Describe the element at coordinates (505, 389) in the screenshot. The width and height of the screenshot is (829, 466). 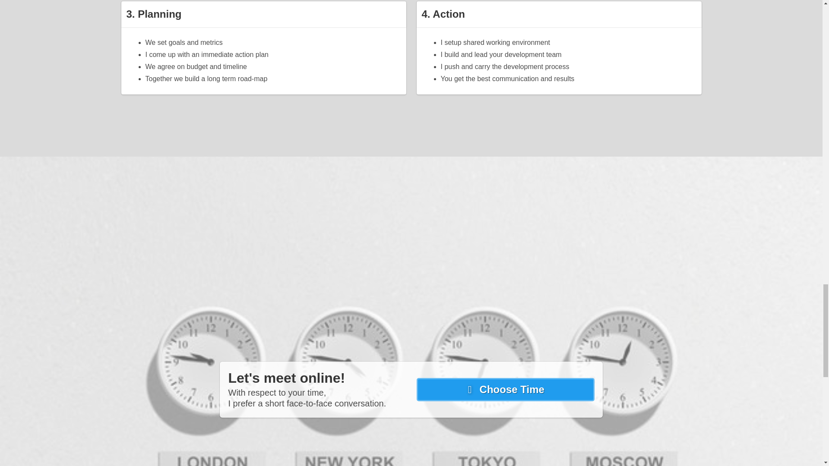
I see `Choose Time` at that location.